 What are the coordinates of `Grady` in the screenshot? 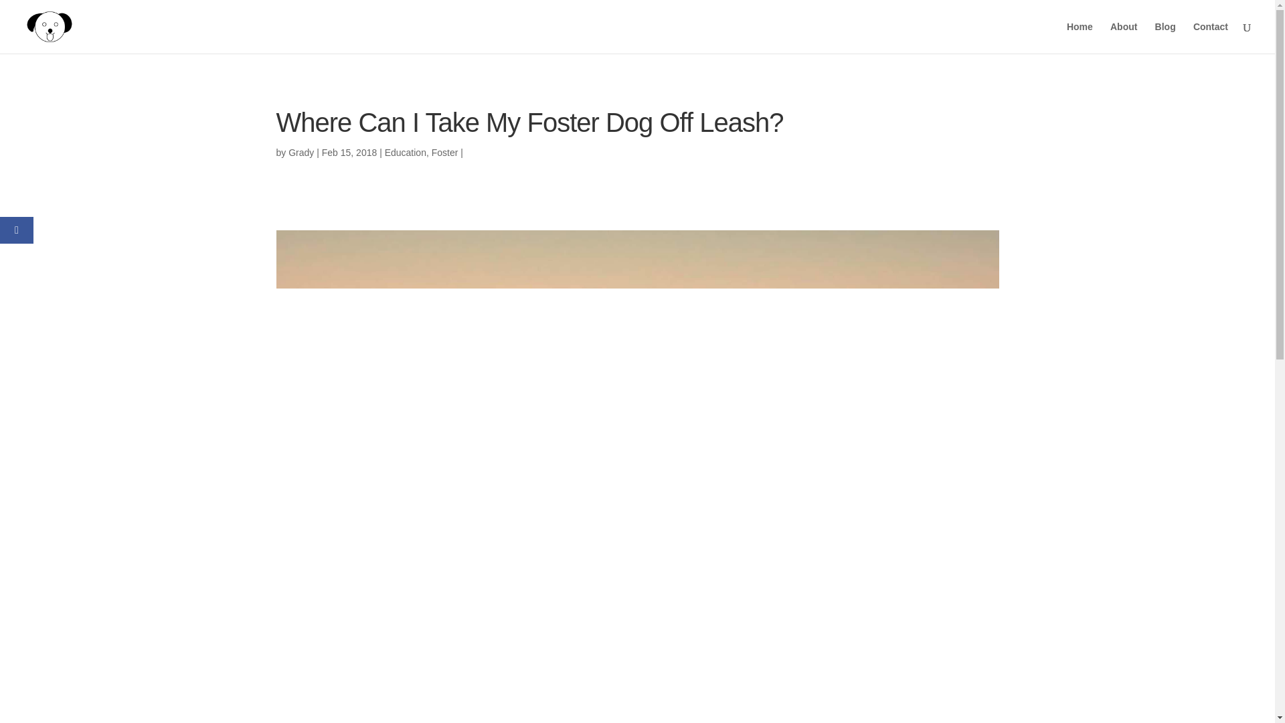 It's located at (301, 153).